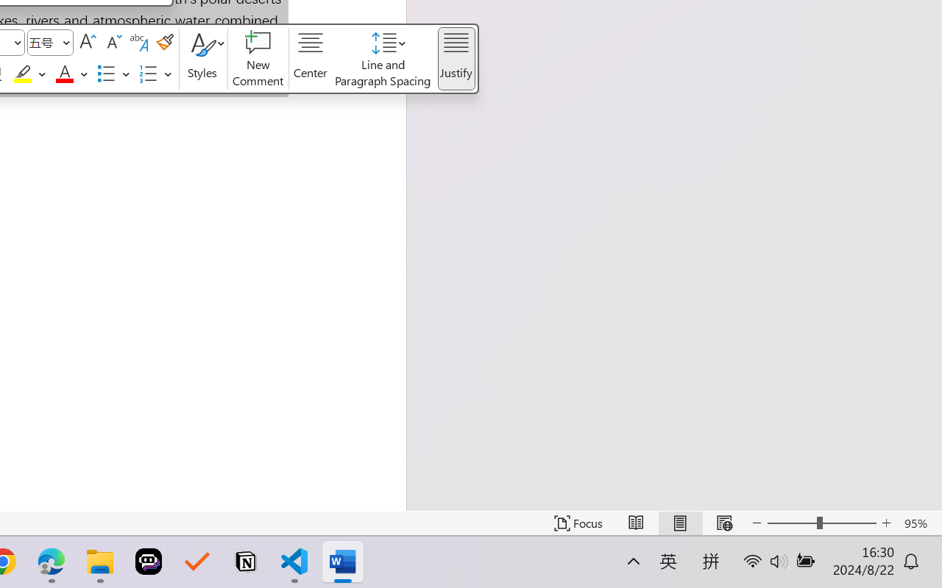 The width and height of the screenshot is (942, 588). What do you see at coordinates (66, 43) in the screenshot?
I see `Open` at bounding box center [66, 43].